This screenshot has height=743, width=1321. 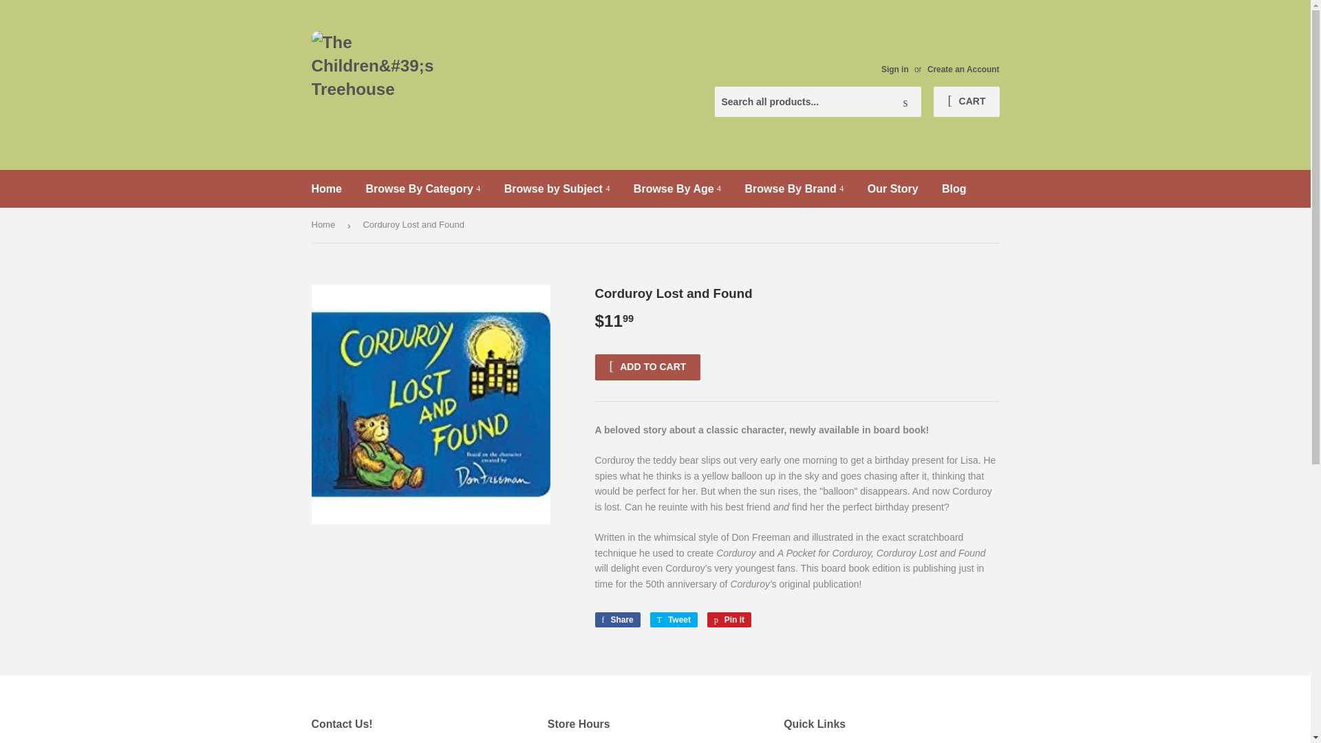 What do you see at coordinates (894, 69) in the screenshot?
I see `Sign in` at bounding box center [894, 69].